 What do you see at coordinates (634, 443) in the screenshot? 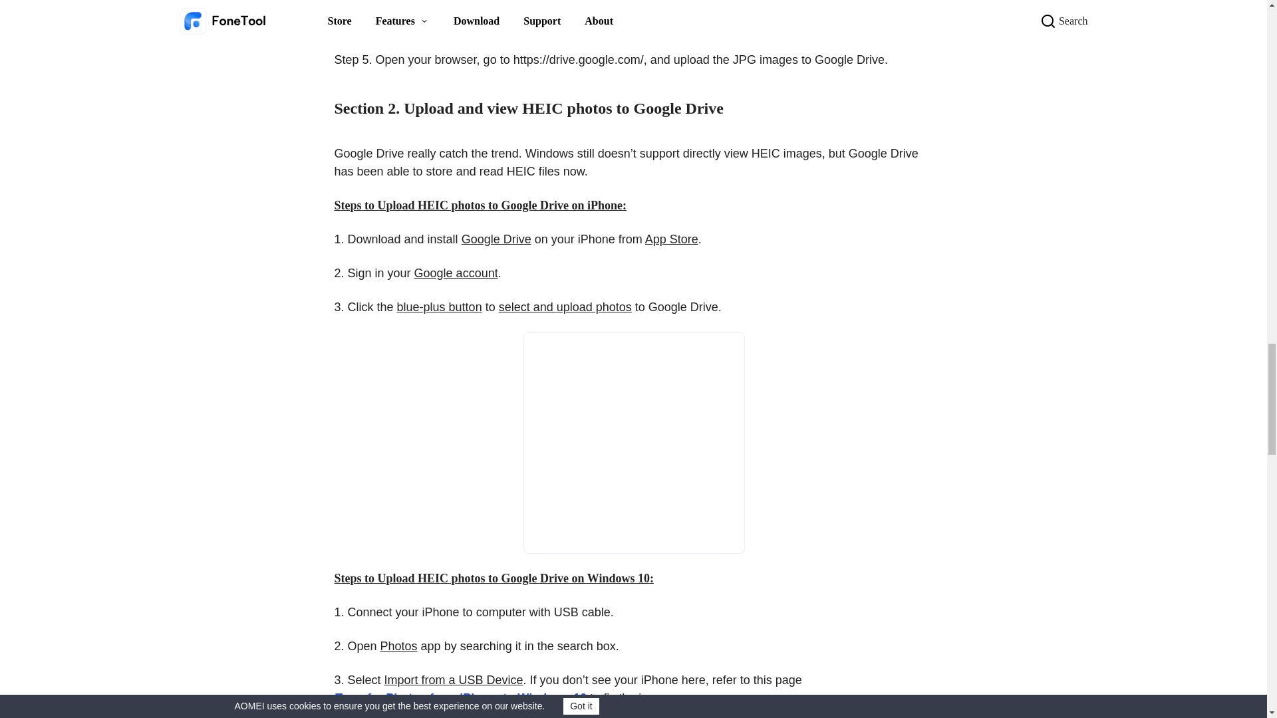
I see `Google Drive` at bounding box center [634, 443].